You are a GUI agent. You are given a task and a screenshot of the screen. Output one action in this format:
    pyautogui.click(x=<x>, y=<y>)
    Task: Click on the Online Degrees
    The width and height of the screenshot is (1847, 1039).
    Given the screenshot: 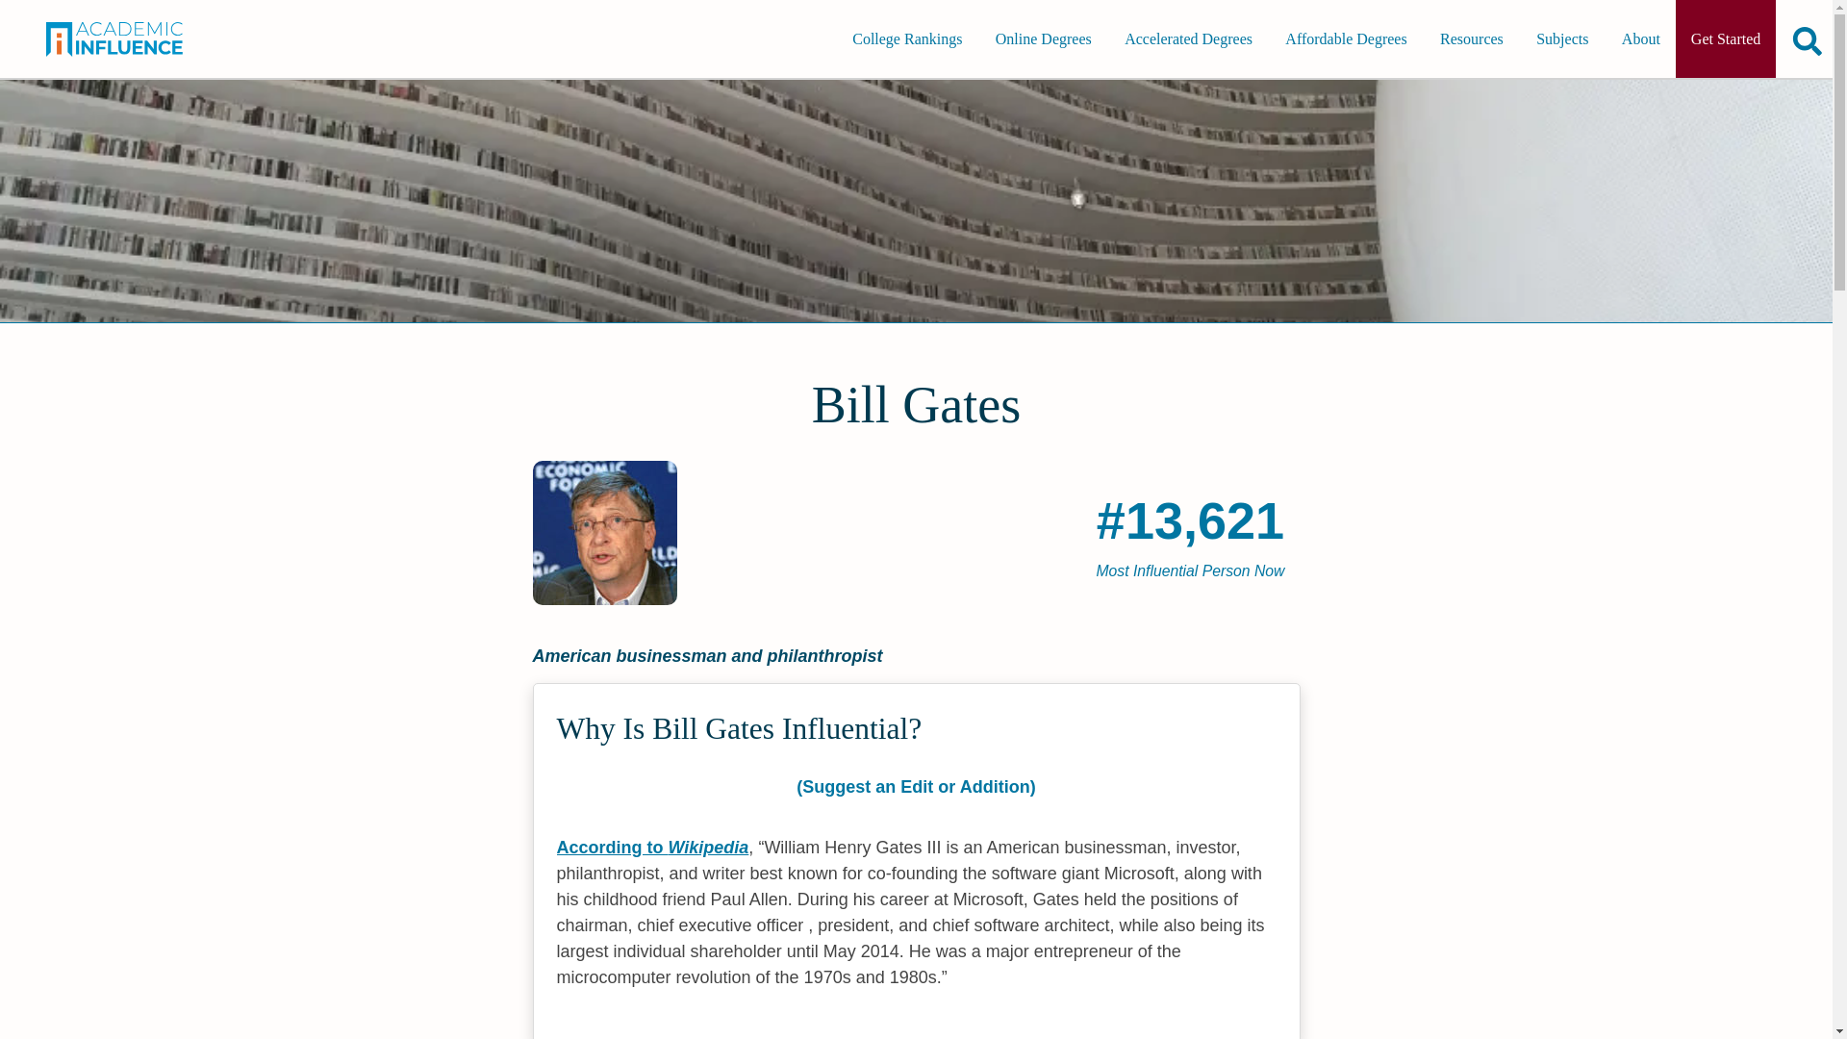 What is the action you would take?
    pyautogui.click(x=1043, y=38)
    